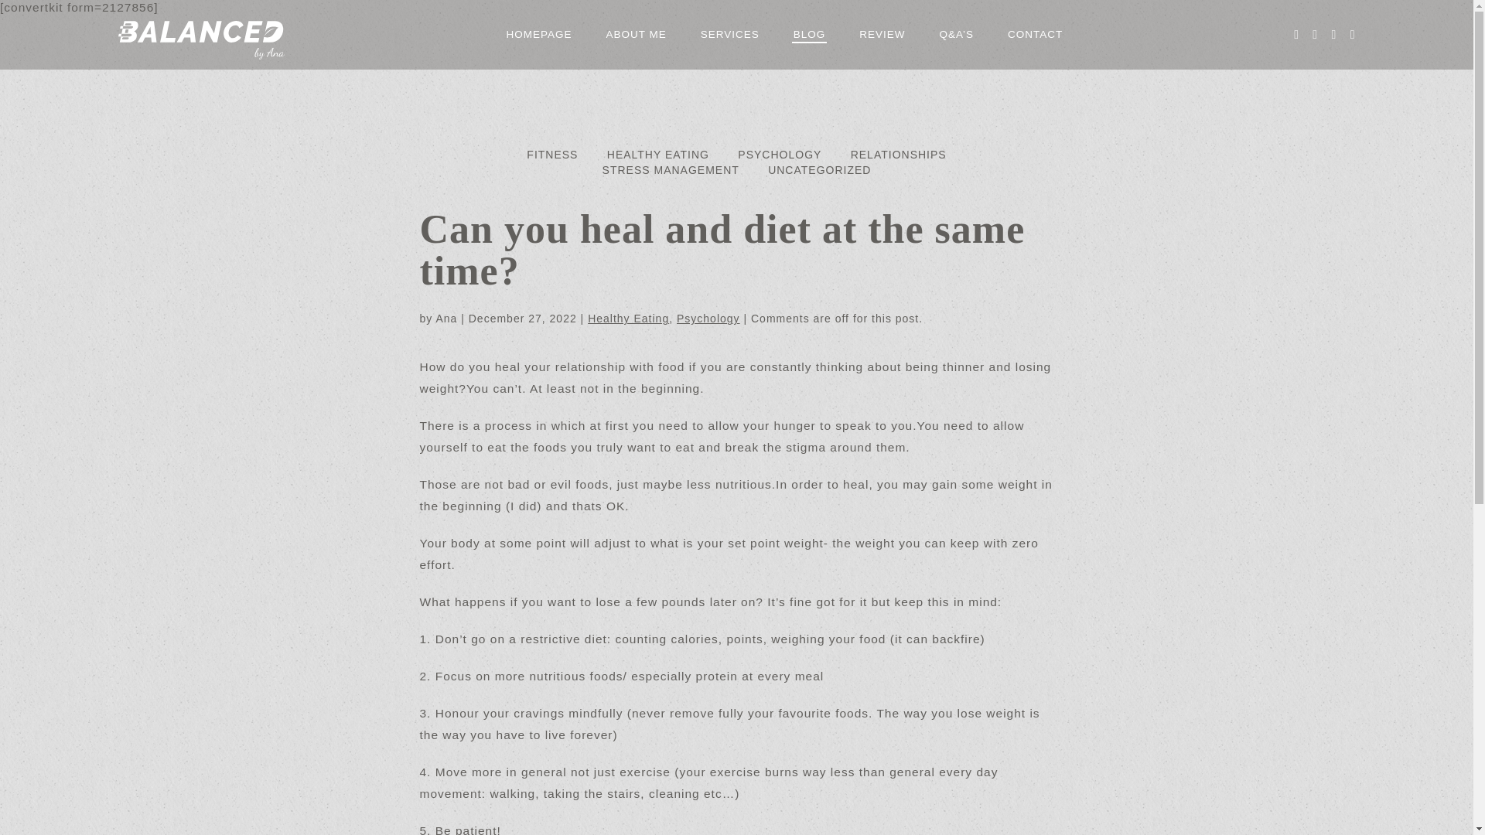 Image resolution: width=1485 pixels, height=835 pixels. I want to click on CONTACT, so click(1035, 34).